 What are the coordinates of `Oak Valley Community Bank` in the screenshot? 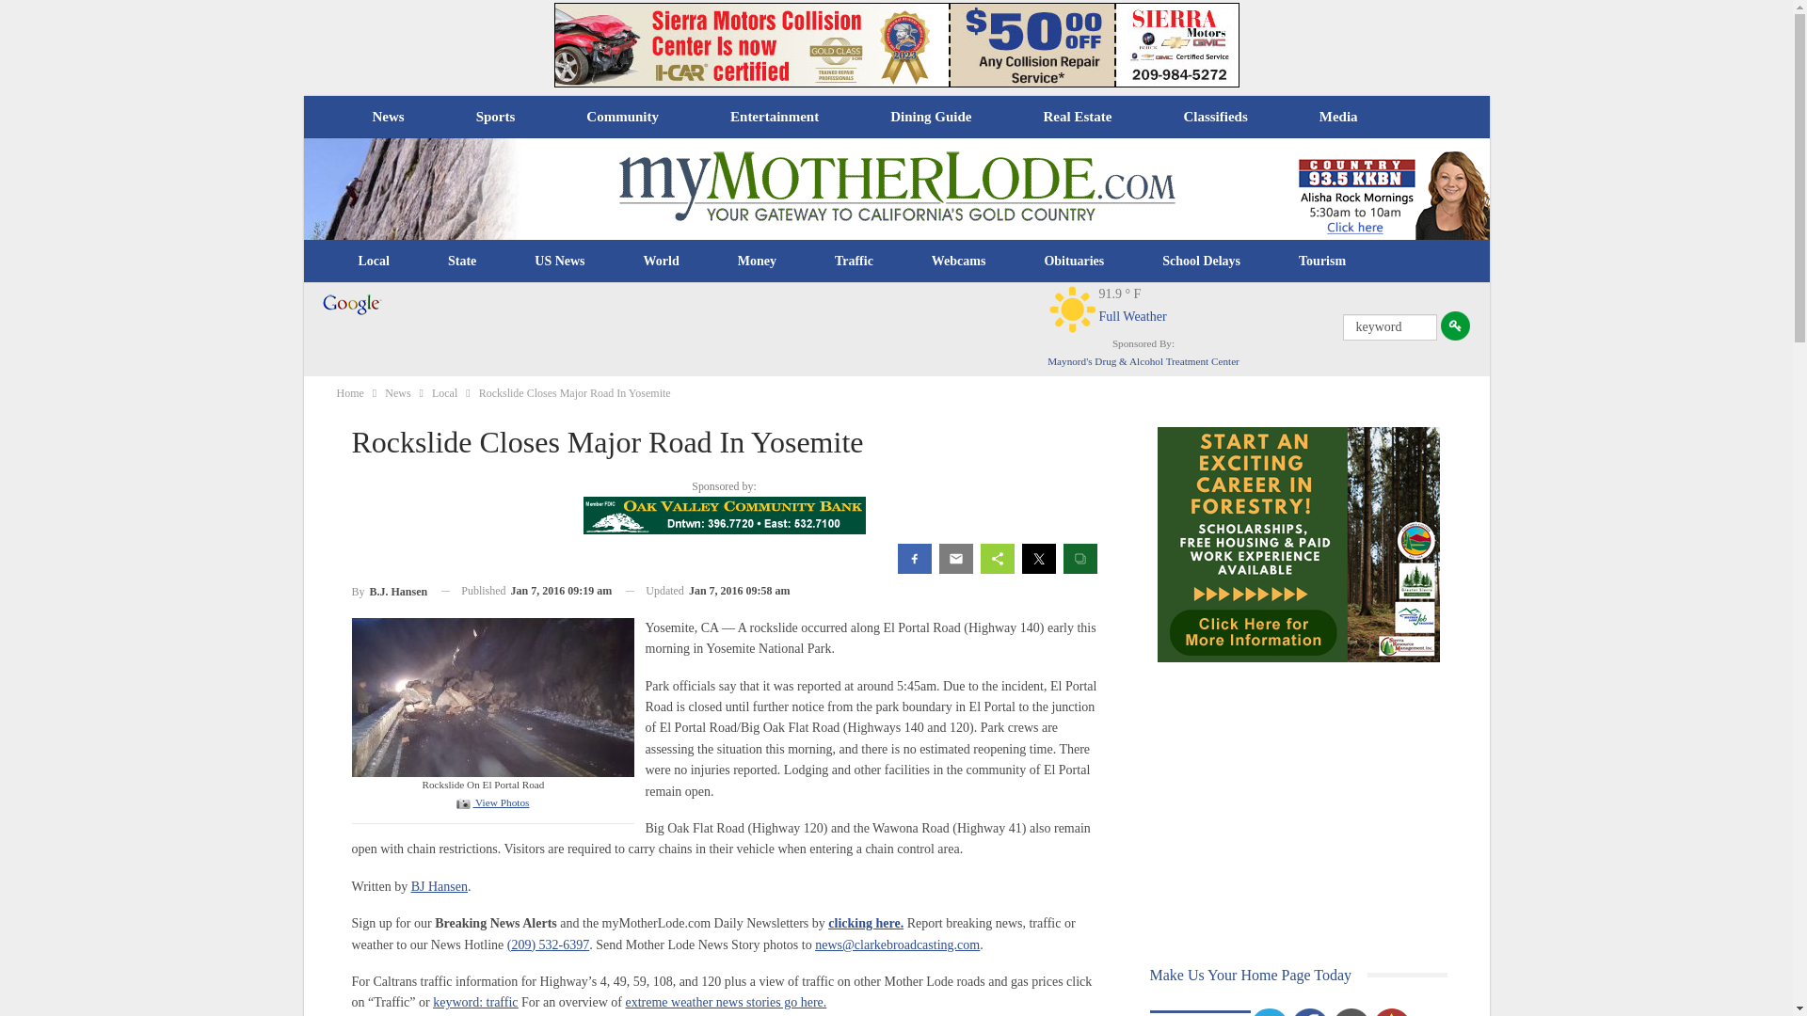 It's located at (725, 516).